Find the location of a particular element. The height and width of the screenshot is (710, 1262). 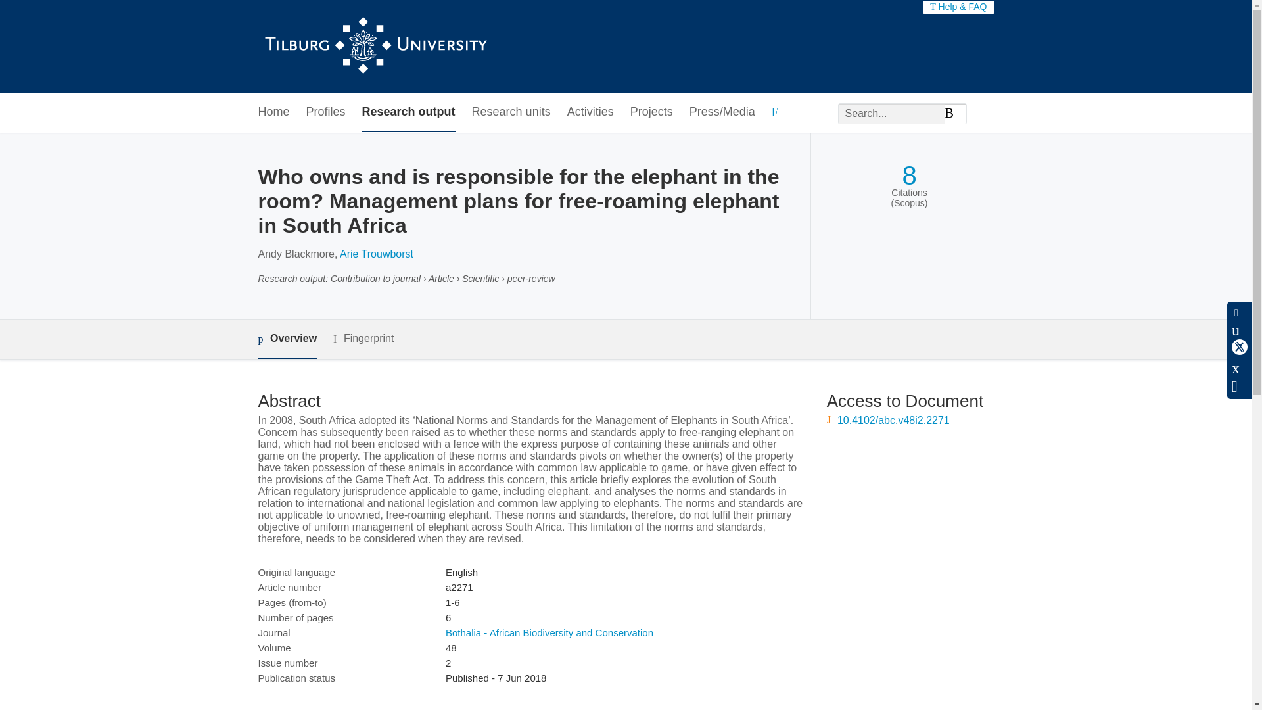

Activities is located at coordinates (590, 112).